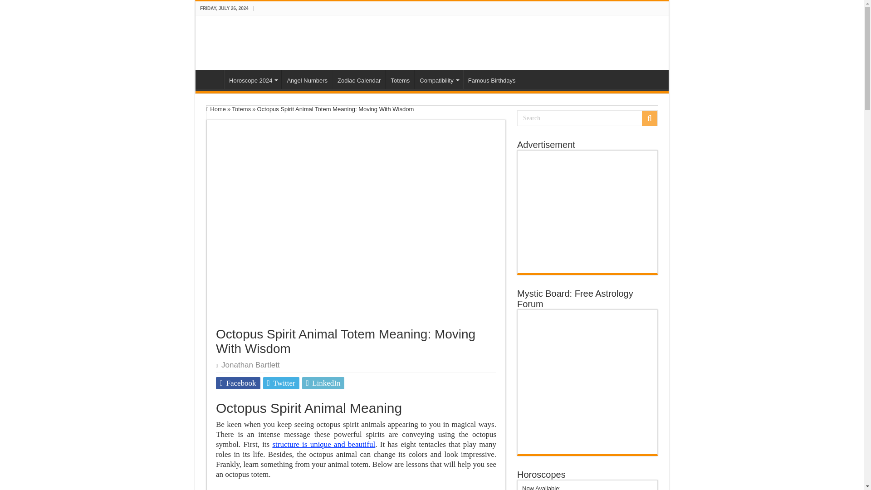  I want to click on Zodiac Calendar, so click(358, 79).